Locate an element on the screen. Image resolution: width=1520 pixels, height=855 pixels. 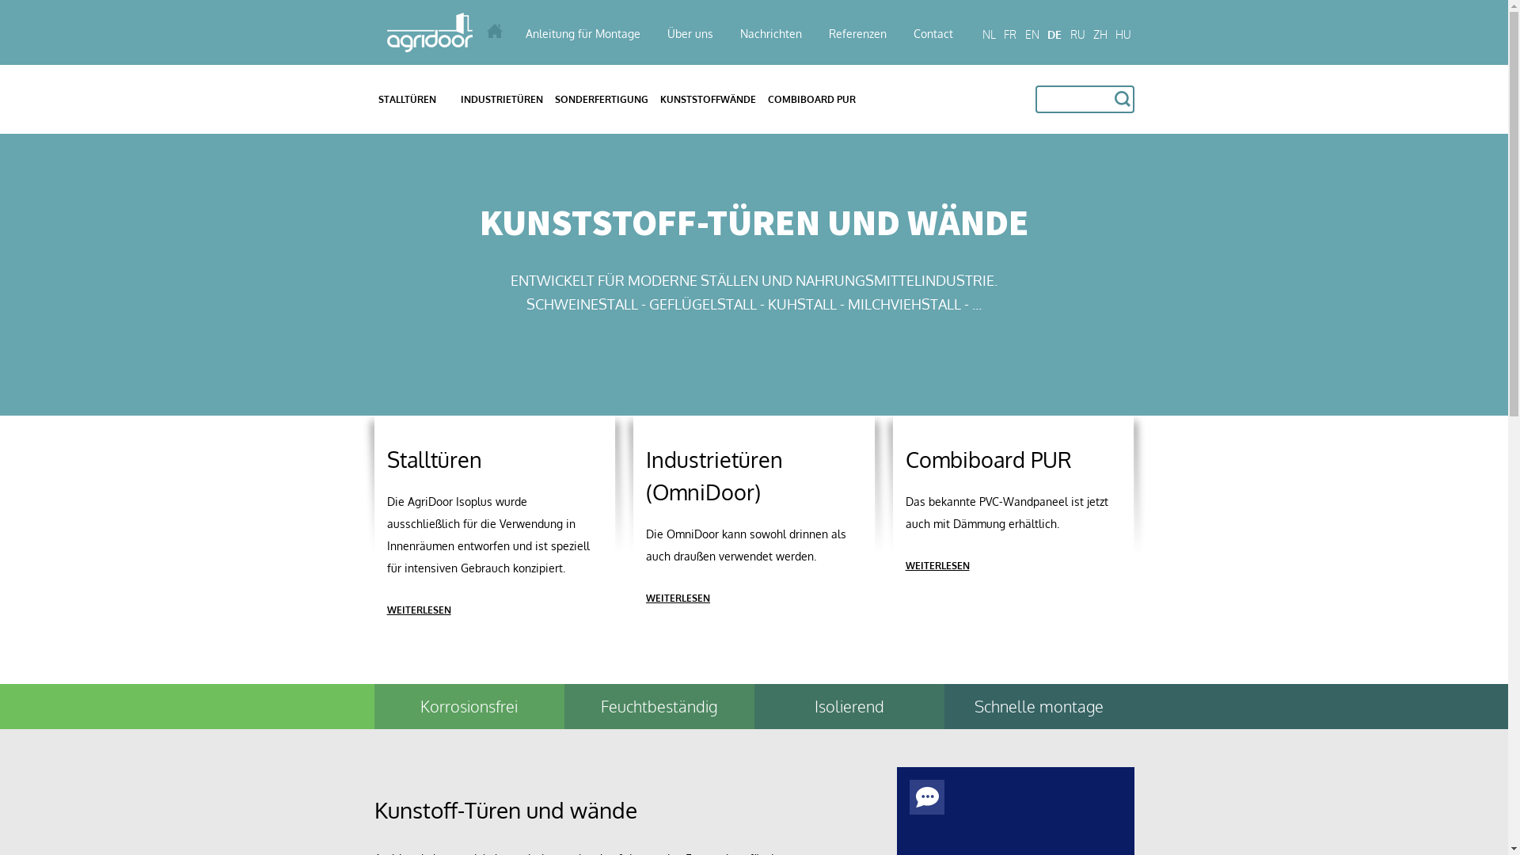
Home is located at coordinates (500, 31).